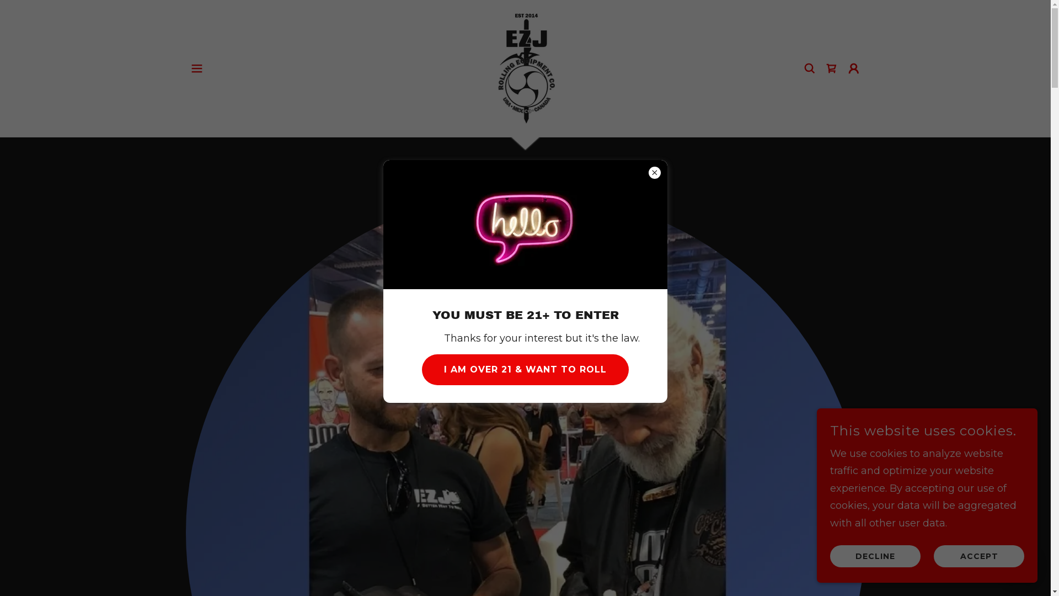 This screenshot has width=1059, height=596. I want to click on I AM OVER 21 & WANT TO ROLL, so click(525, 370).